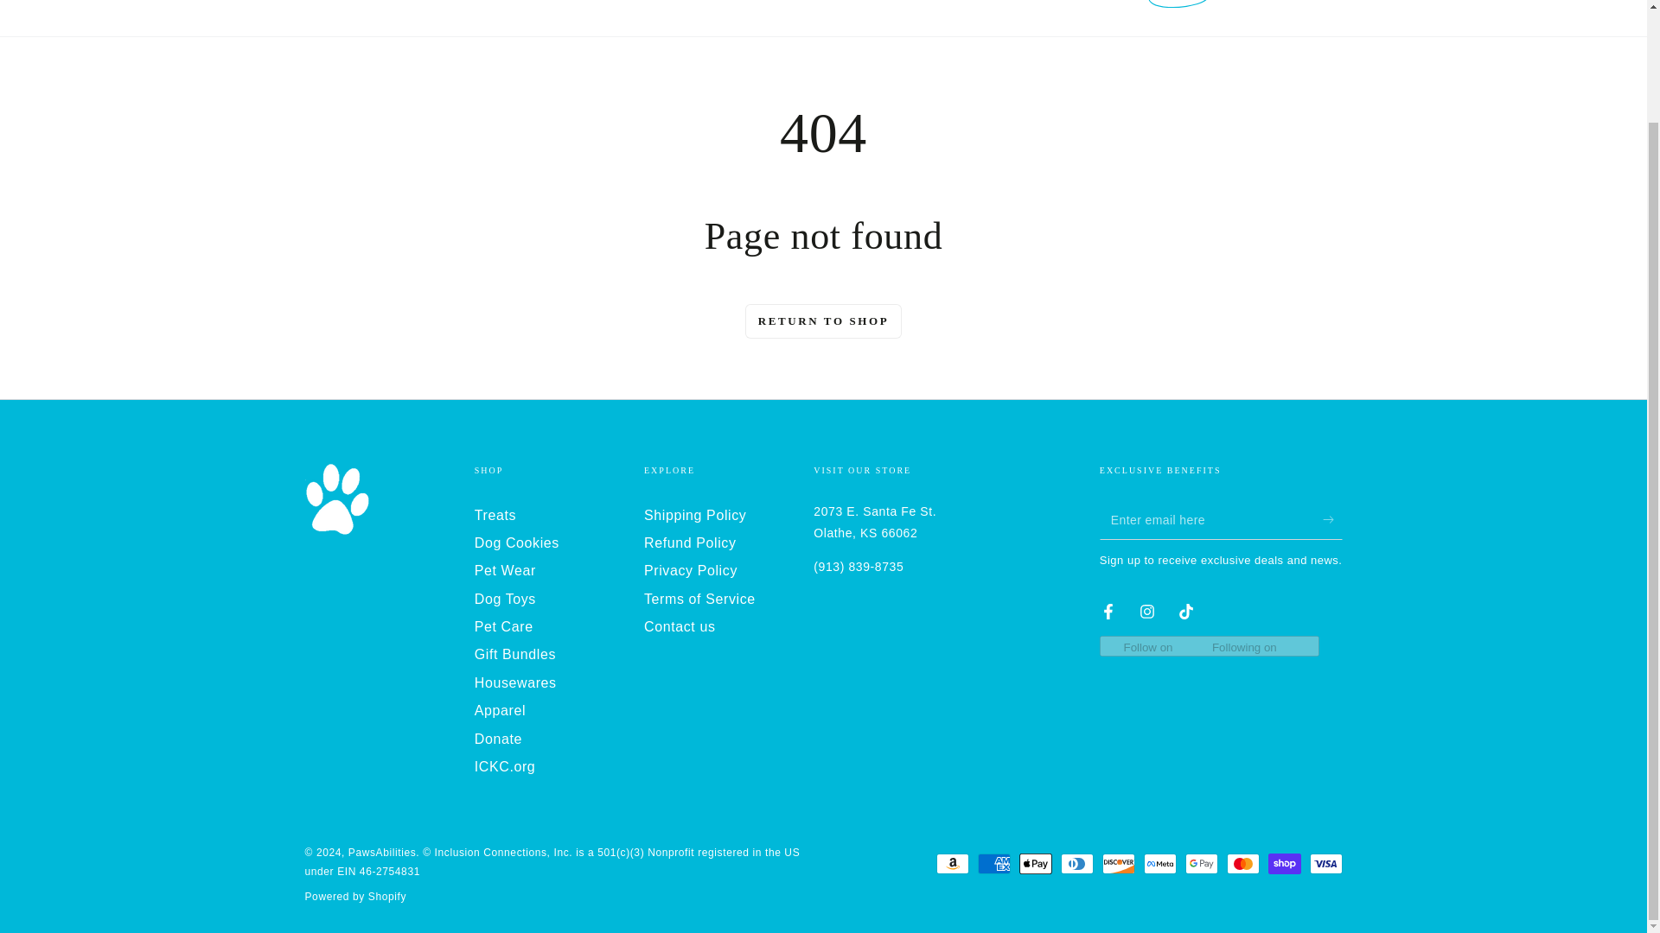  What do you see at coordinates (363, 7) in the screenshot?
I see `TREATS` at bounding box center [363, 7].